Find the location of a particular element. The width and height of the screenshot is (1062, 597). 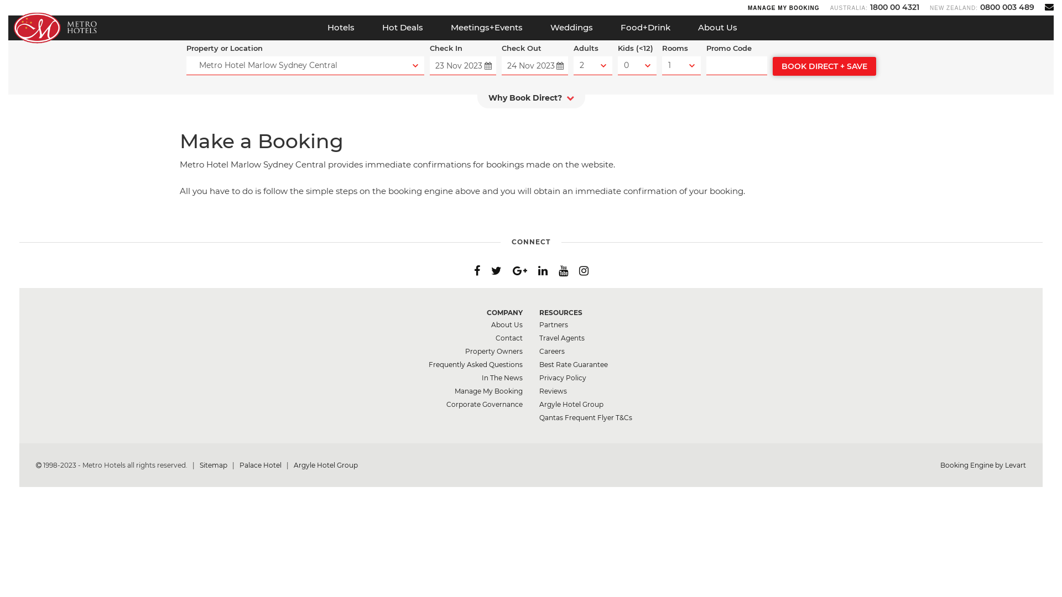

Best Rate Guarantee is located at coordinates (574, 365).